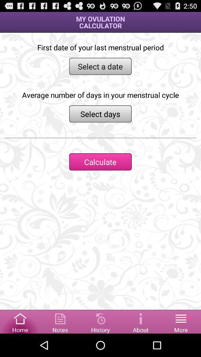 The height and width of the screenshot is (357, 201). What do you see at coordinates (60, 321) in the screenshot?
I see `select notes tab` at bounding box center [60, 321].